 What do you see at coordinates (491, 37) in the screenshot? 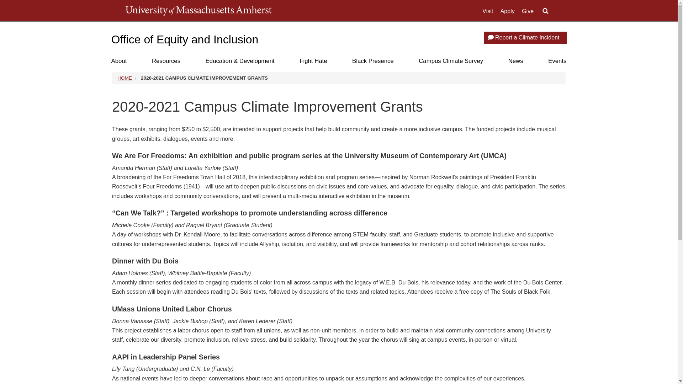
I see `Report` at bounding box center [491, 37].